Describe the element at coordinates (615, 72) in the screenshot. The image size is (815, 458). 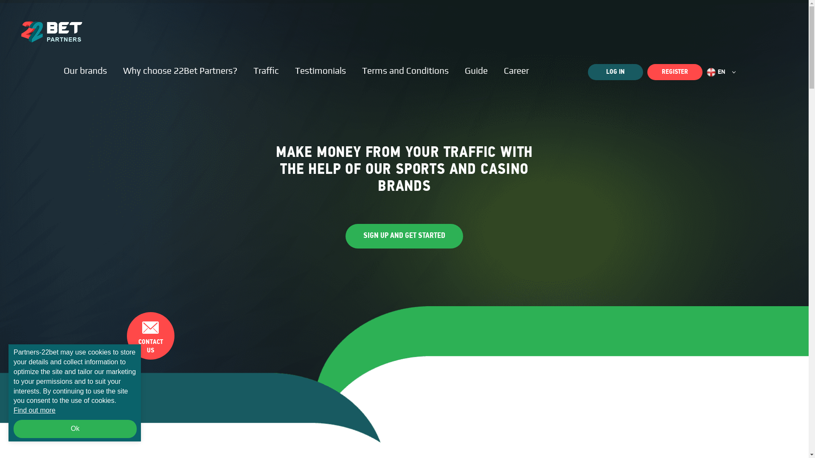
I see `LOG IN` at that location.